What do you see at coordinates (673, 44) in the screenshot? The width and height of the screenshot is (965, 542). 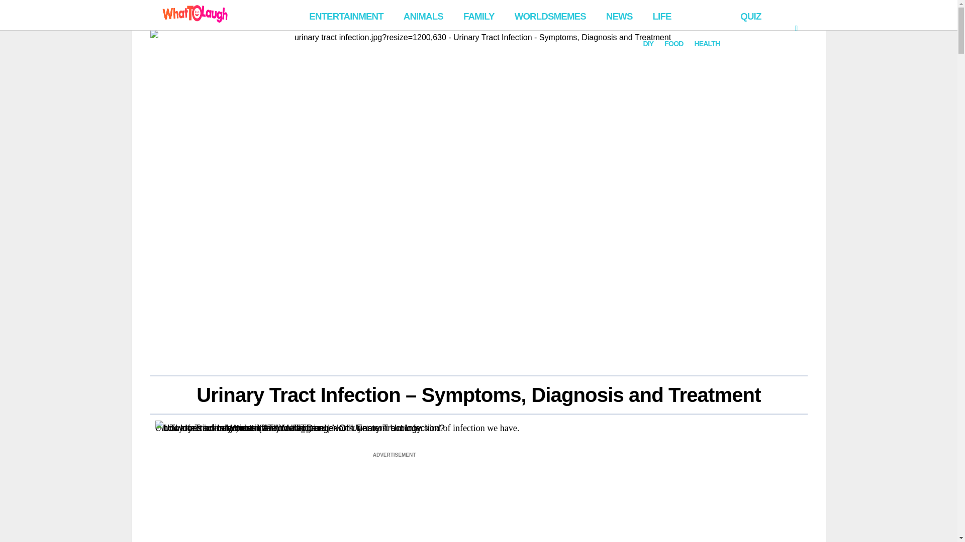 I see `FOOD` at bounding box center [673, 44].